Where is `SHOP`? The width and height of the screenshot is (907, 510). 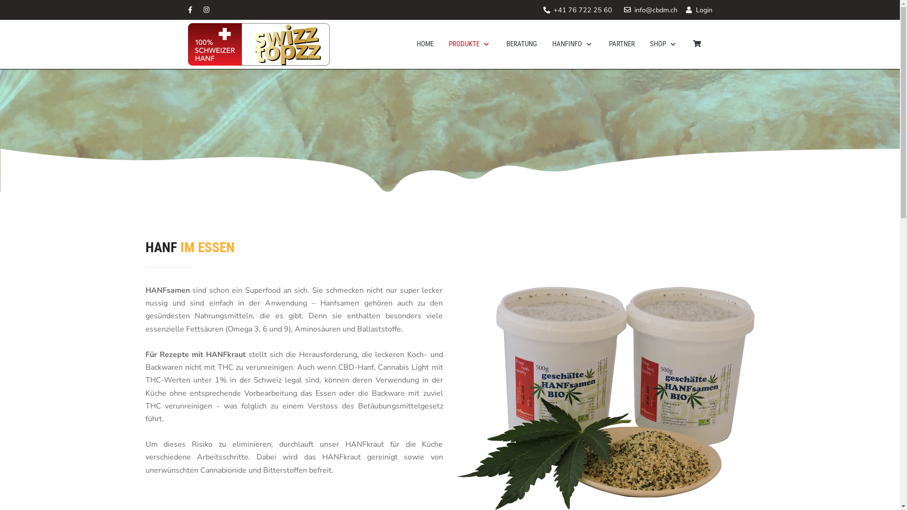
SHOP is located at coordinates (664, 44).